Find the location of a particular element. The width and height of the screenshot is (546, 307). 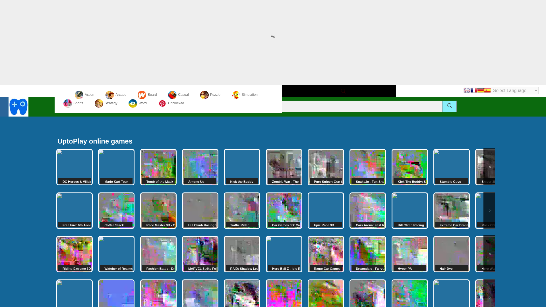

search is located at coordinates (343, 91).